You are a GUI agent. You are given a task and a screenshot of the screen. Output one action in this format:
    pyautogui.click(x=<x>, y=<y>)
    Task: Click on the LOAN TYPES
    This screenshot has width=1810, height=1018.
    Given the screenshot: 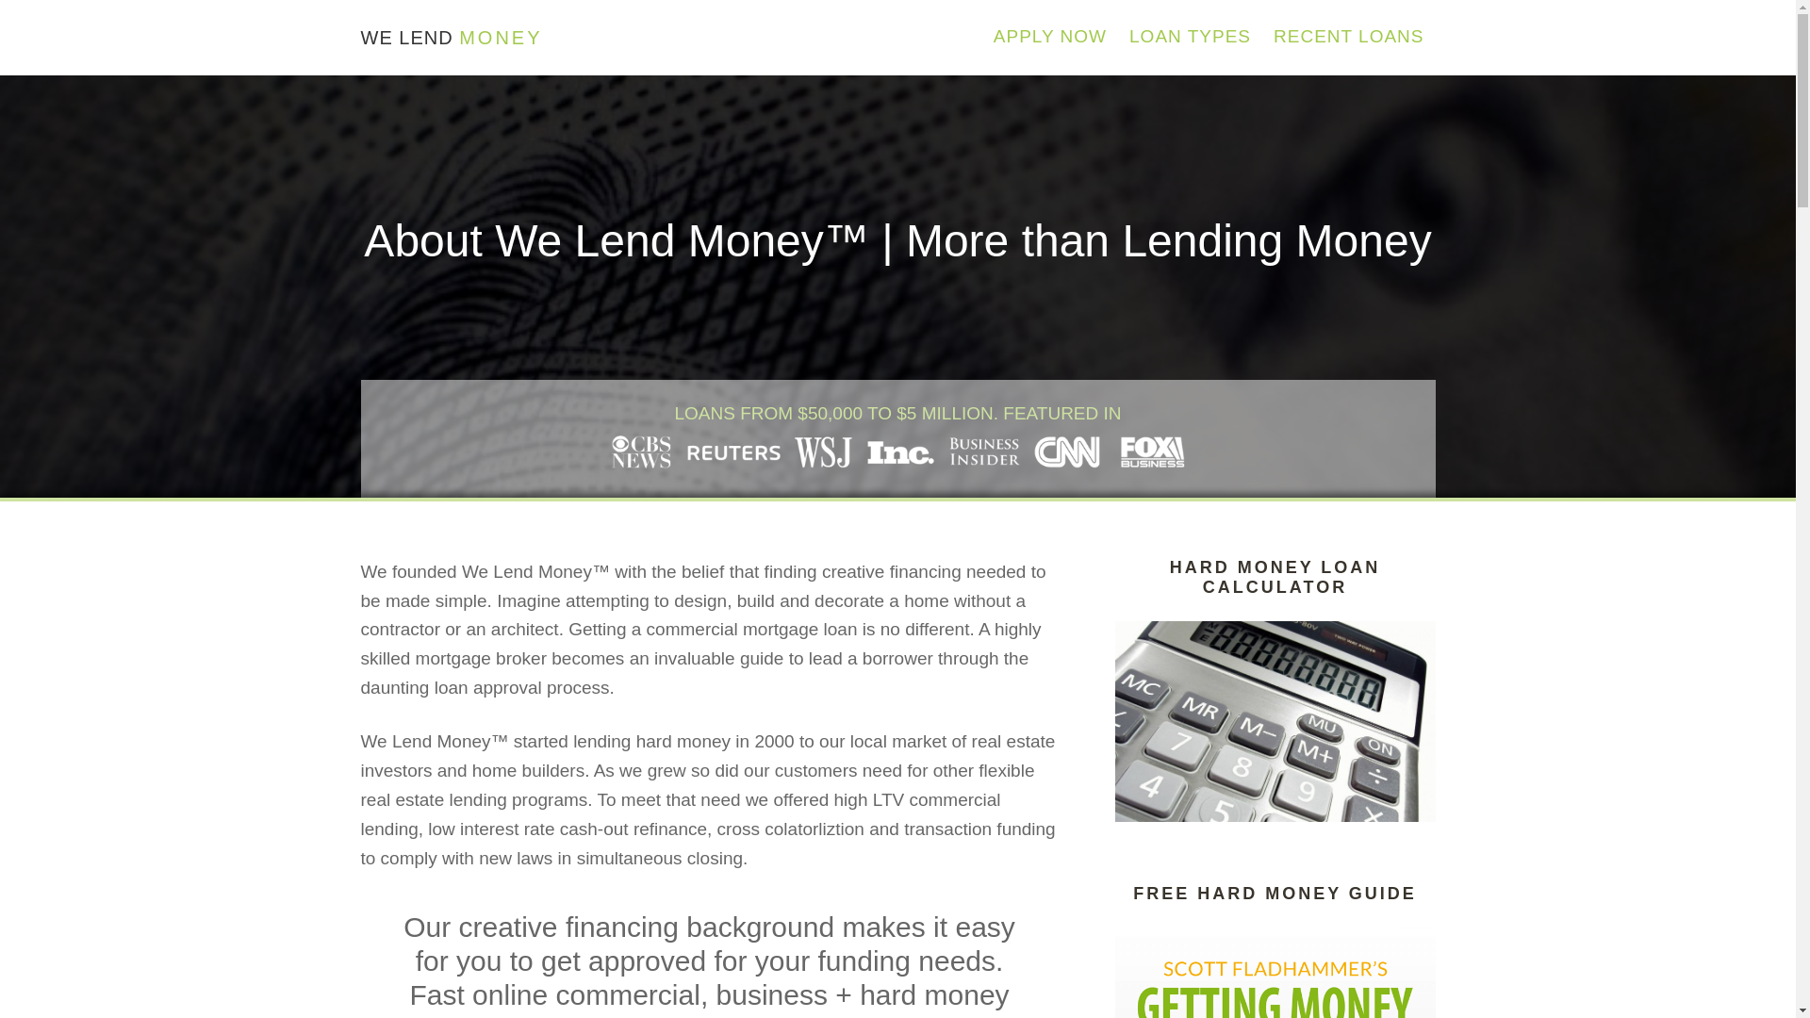 What is the action you would take?
    pyautogui.click(x=1190, y=37)
    